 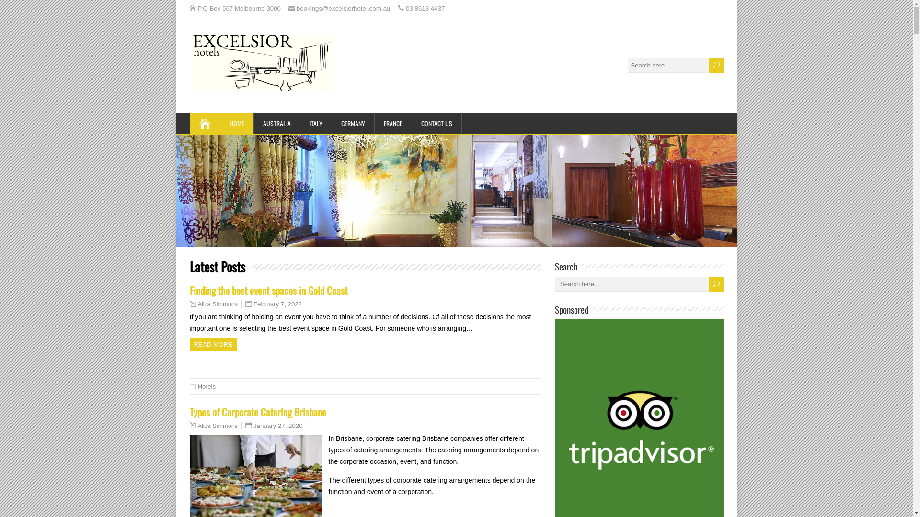 I want to click on READ MORE, so click(x=214, y=345).